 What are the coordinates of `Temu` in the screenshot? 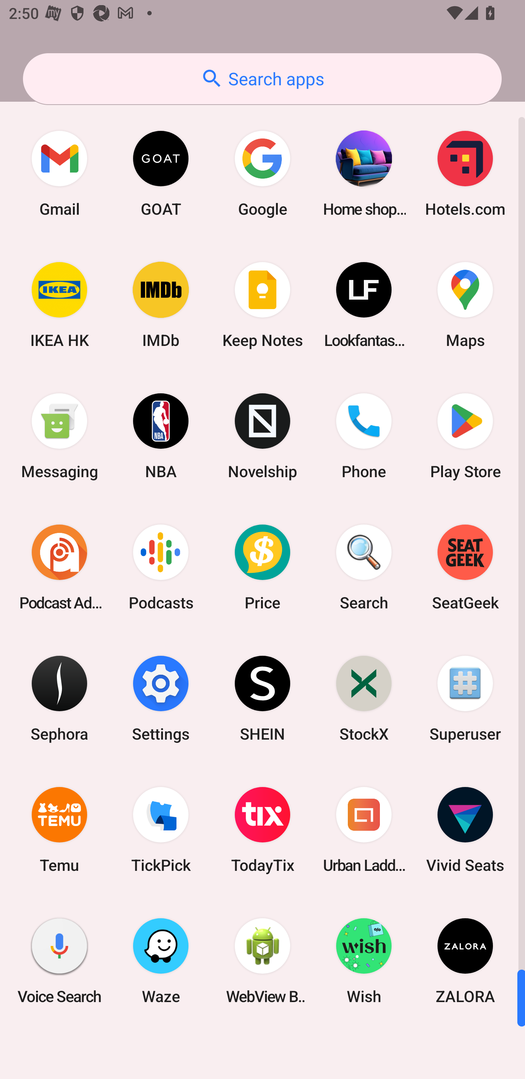 It's located at (59, 830).